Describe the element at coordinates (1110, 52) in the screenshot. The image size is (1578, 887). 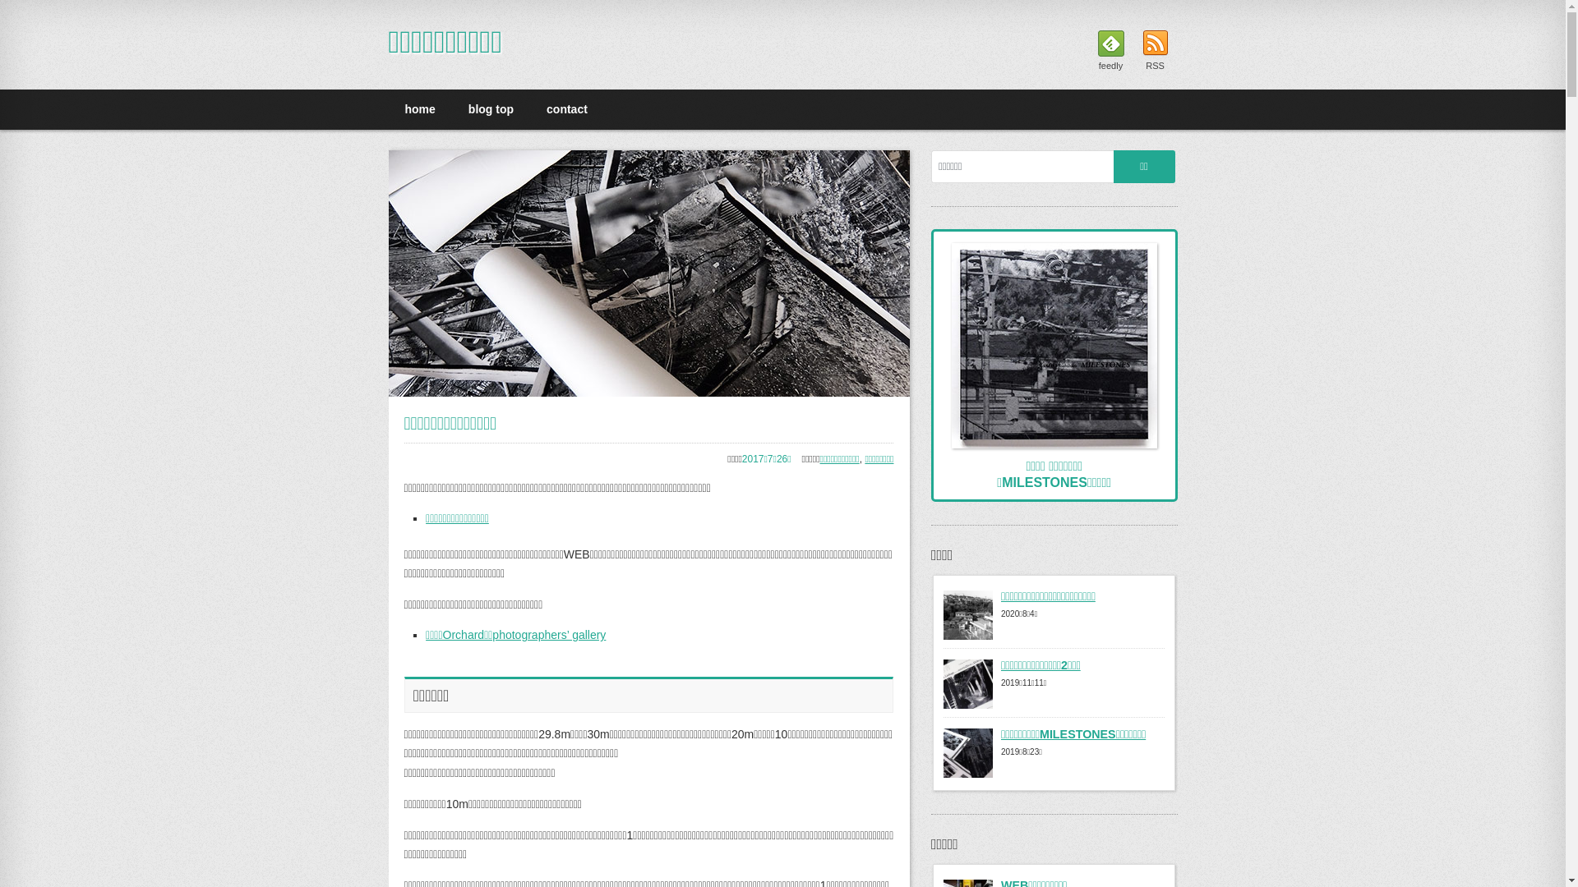
I see `feedly` at that location.